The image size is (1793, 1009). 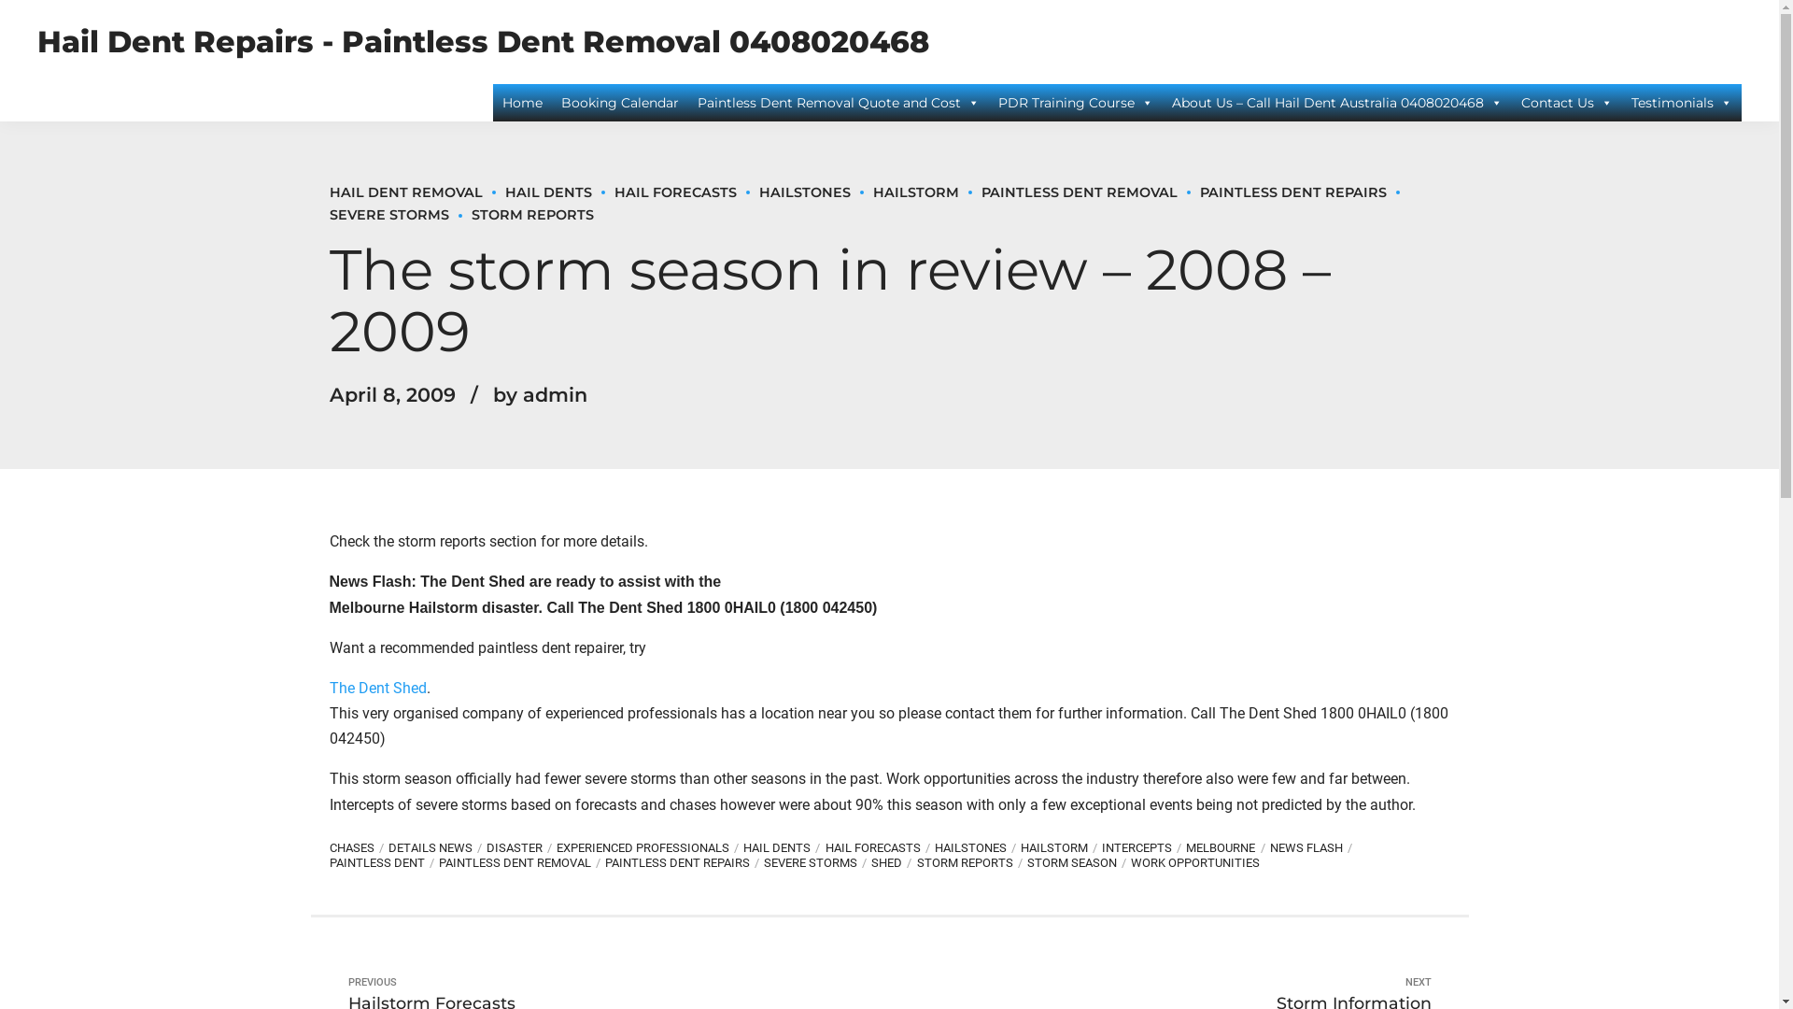 What do you see at coordinates (818, 863) in the screenshot?
I see `SEVERE STORMS` at bounding box center [818, 863].